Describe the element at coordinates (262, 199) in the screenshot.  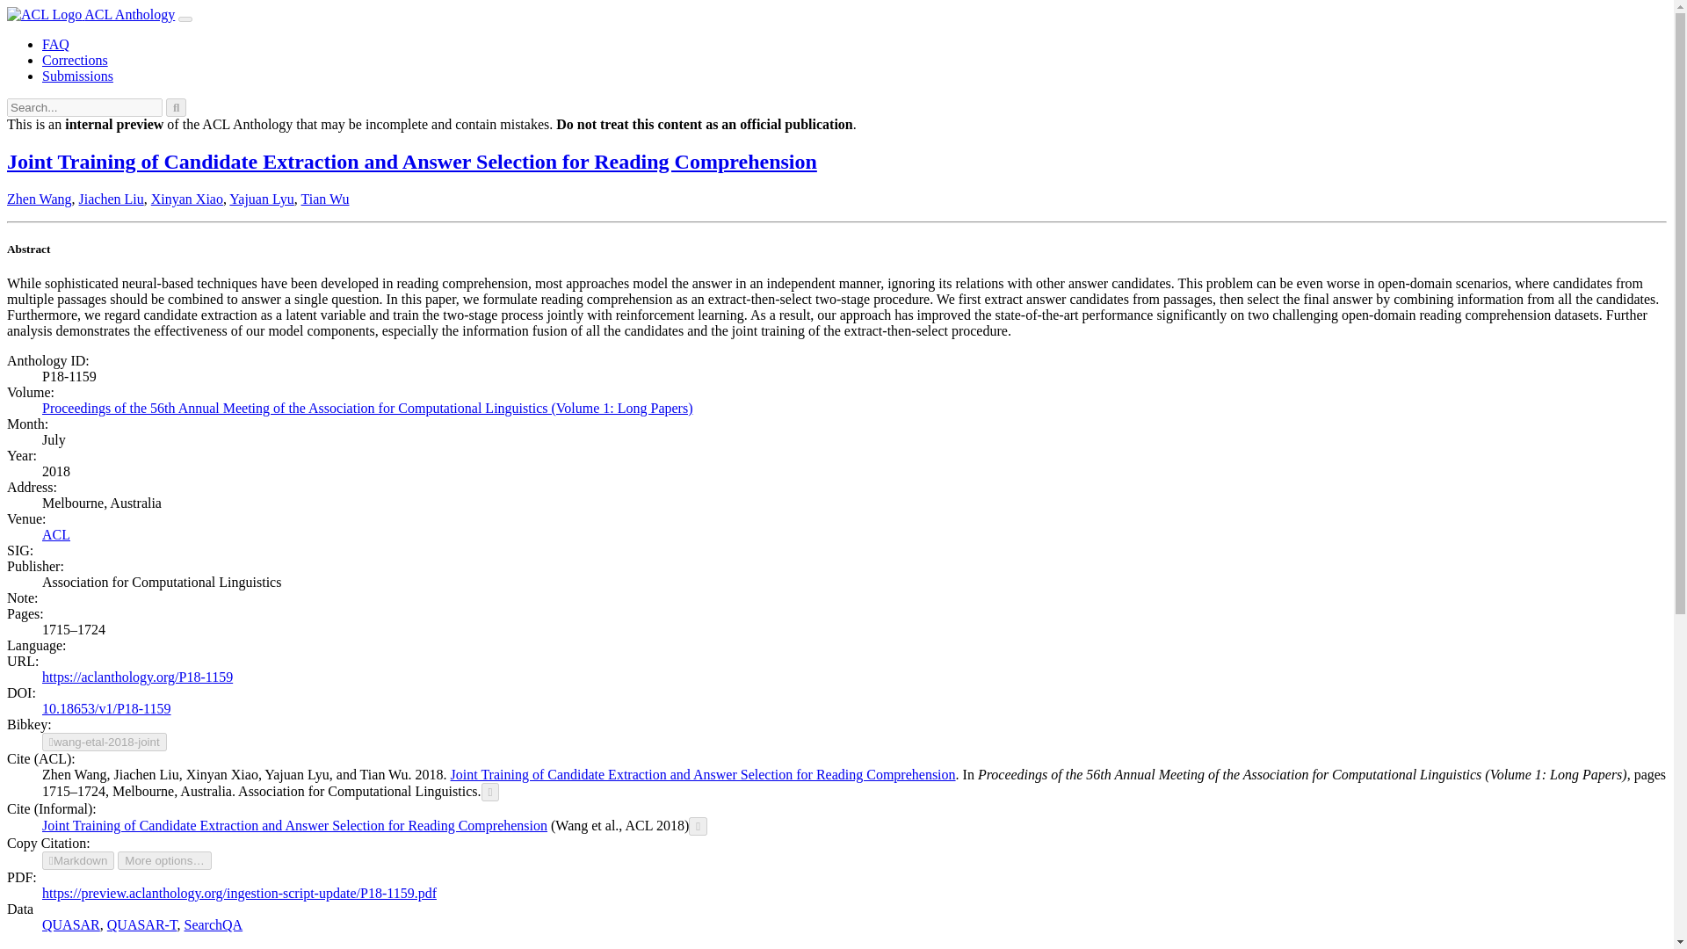
I see `Yajuan Lyu` at that location.